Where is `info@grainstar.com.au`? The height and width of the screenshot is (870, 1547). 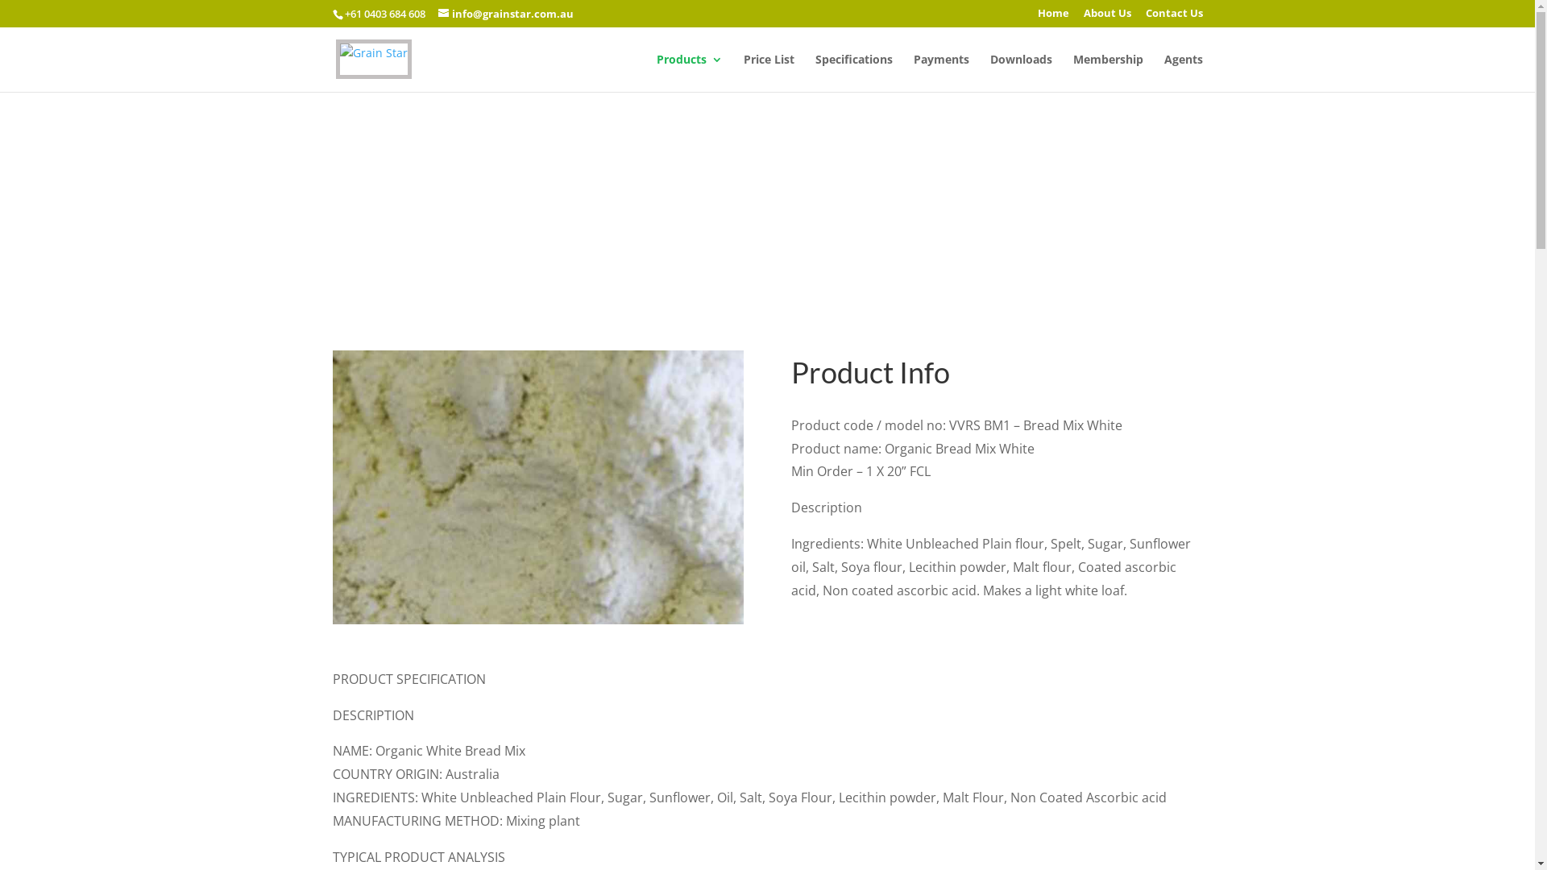
info@grainstar.com.au is located at coordinates (506, 14).